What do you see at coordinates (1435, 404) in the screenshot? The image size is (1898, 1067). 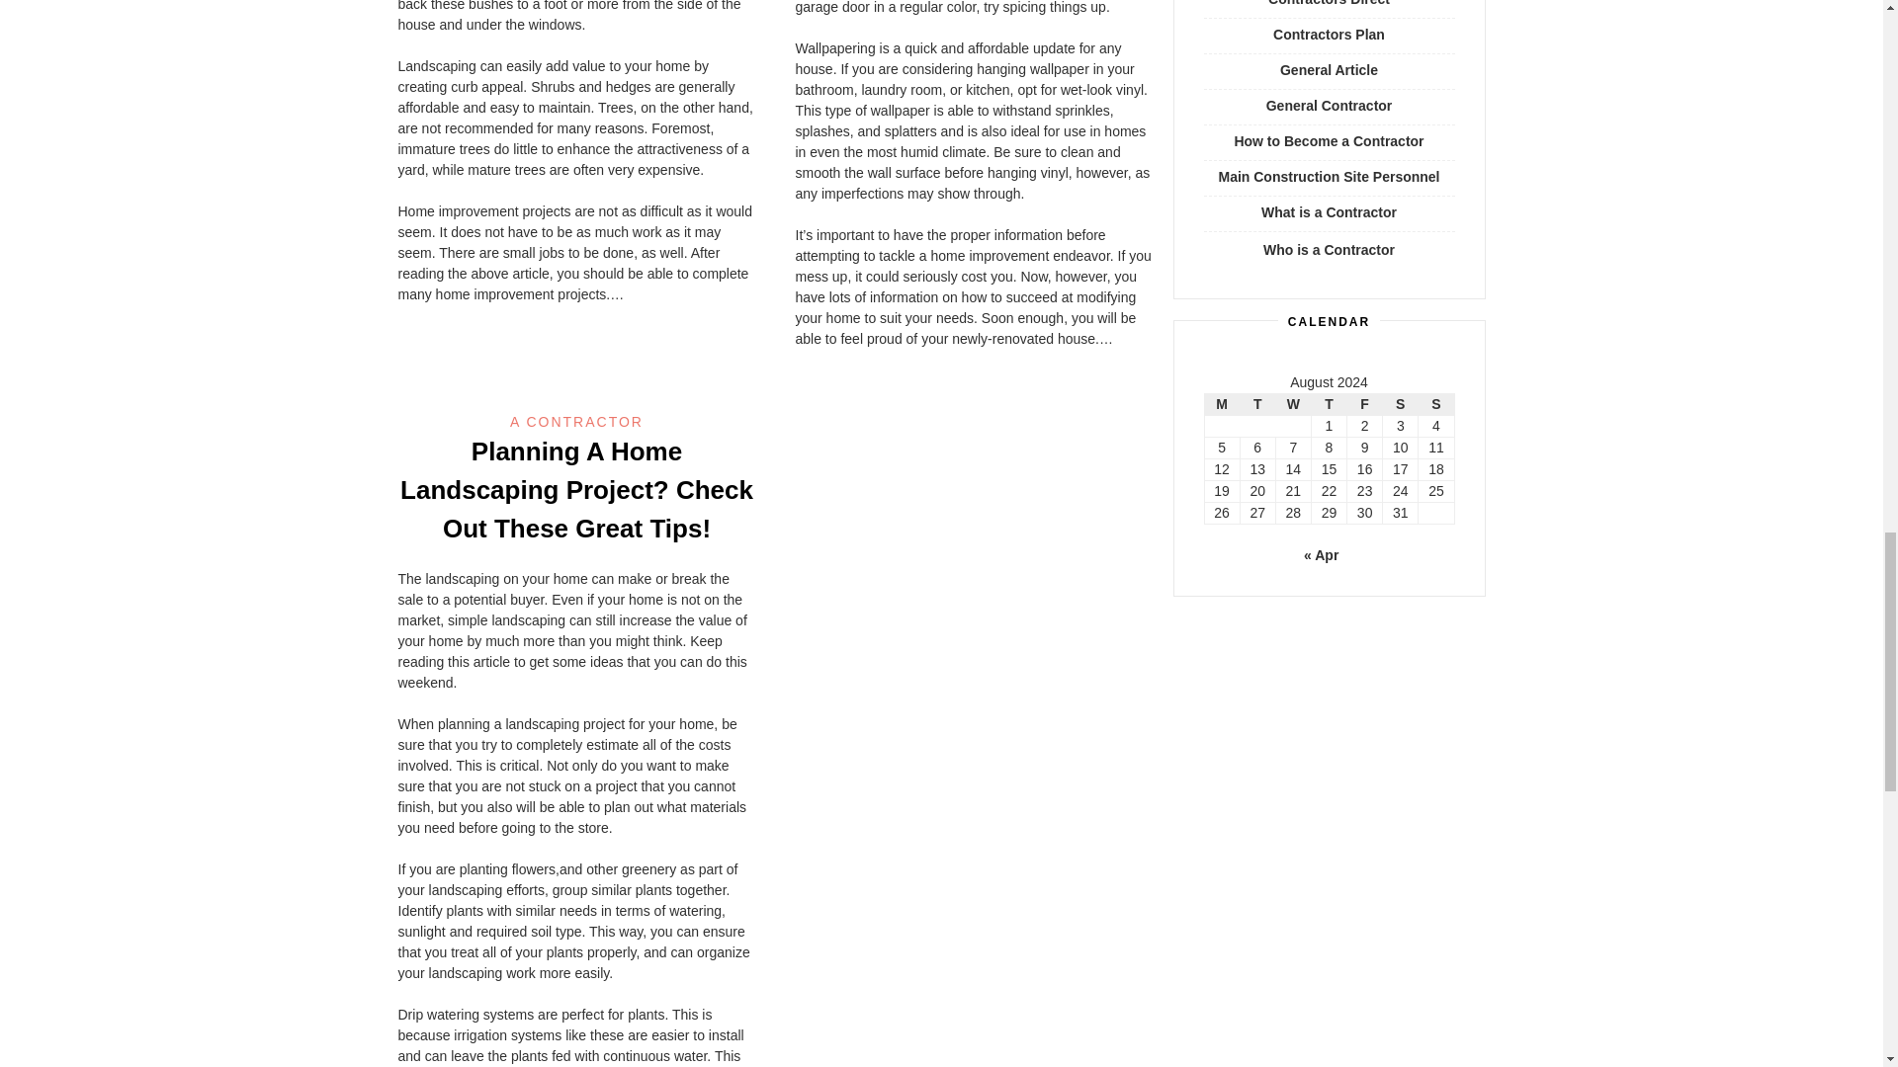 I see `Sunday` at bounding box center [1435, 404].